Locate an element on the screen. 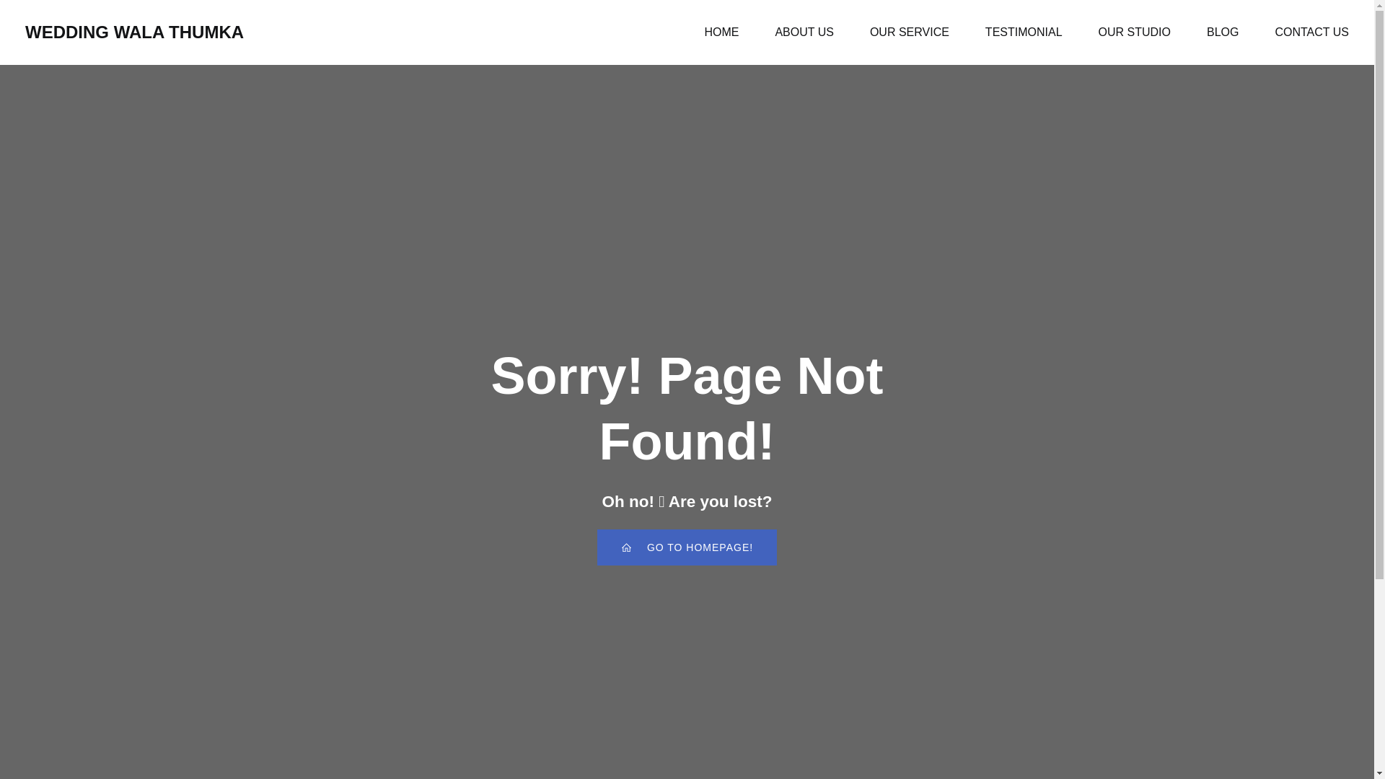 The height and width of the screenshot is (779, 1385). OUR SERVICE is located at coordinates (909, 32).